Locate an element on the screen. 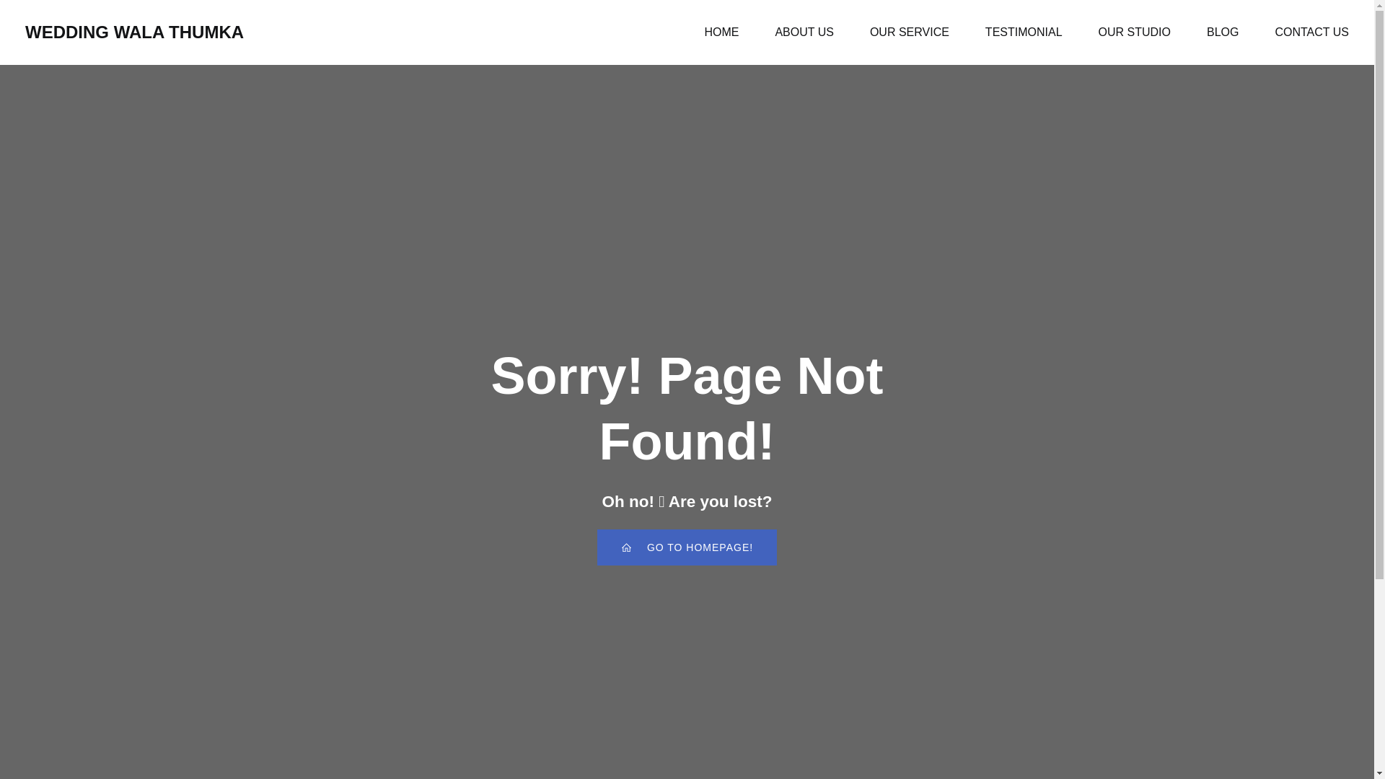 The height and width of the screenshot is (779, 1385). OUR SERVICE is located at coordinates (909, 32).